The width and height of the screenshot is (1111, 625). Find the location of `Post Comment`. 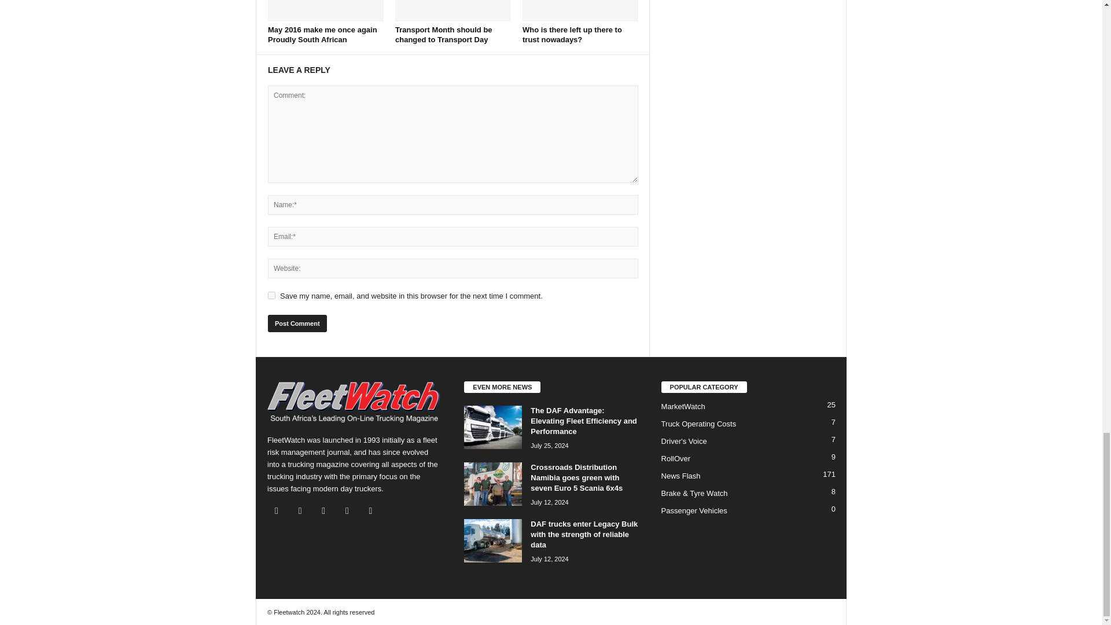

Post Comment is located at coordinates (297, 323).